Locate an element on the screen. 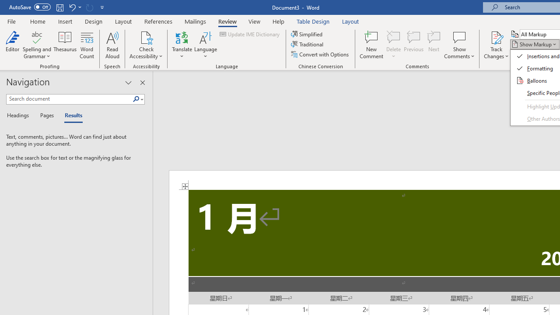 This screenshot has width=560, height=315. Convert with Options... is located at coordinates (320, 54).